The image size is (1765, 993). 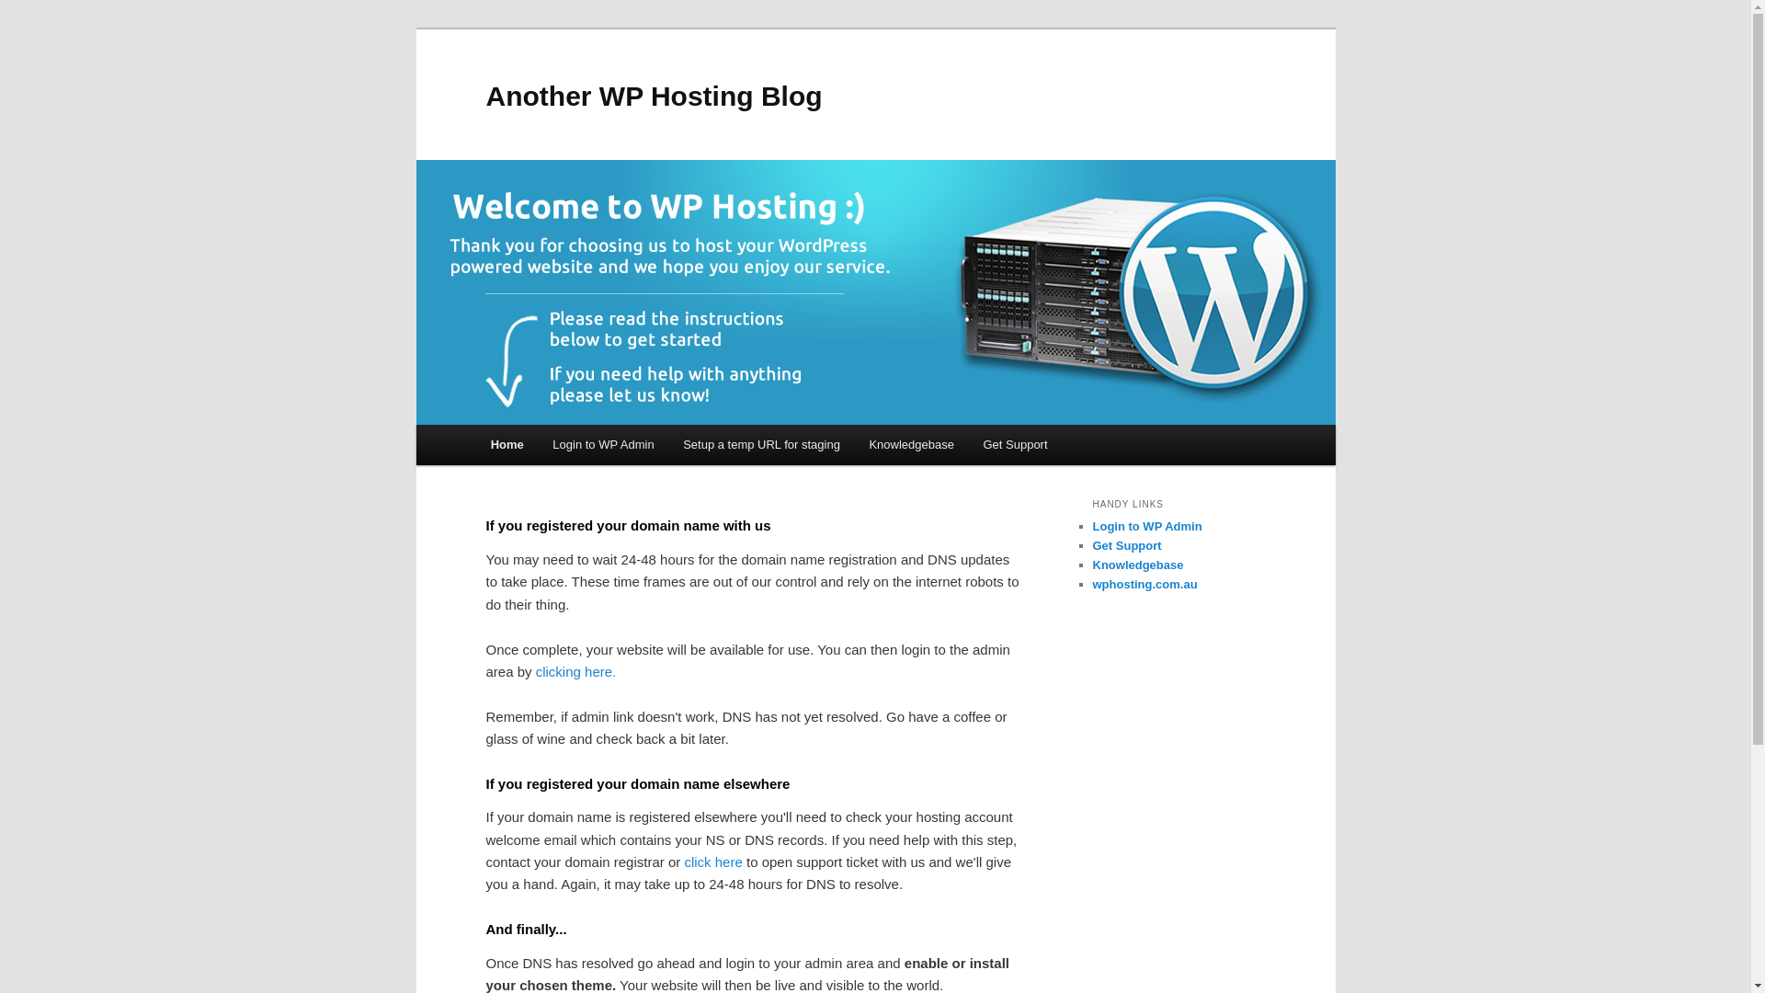 I want to click on Knowledgebase, so click(x=1138, y=565).